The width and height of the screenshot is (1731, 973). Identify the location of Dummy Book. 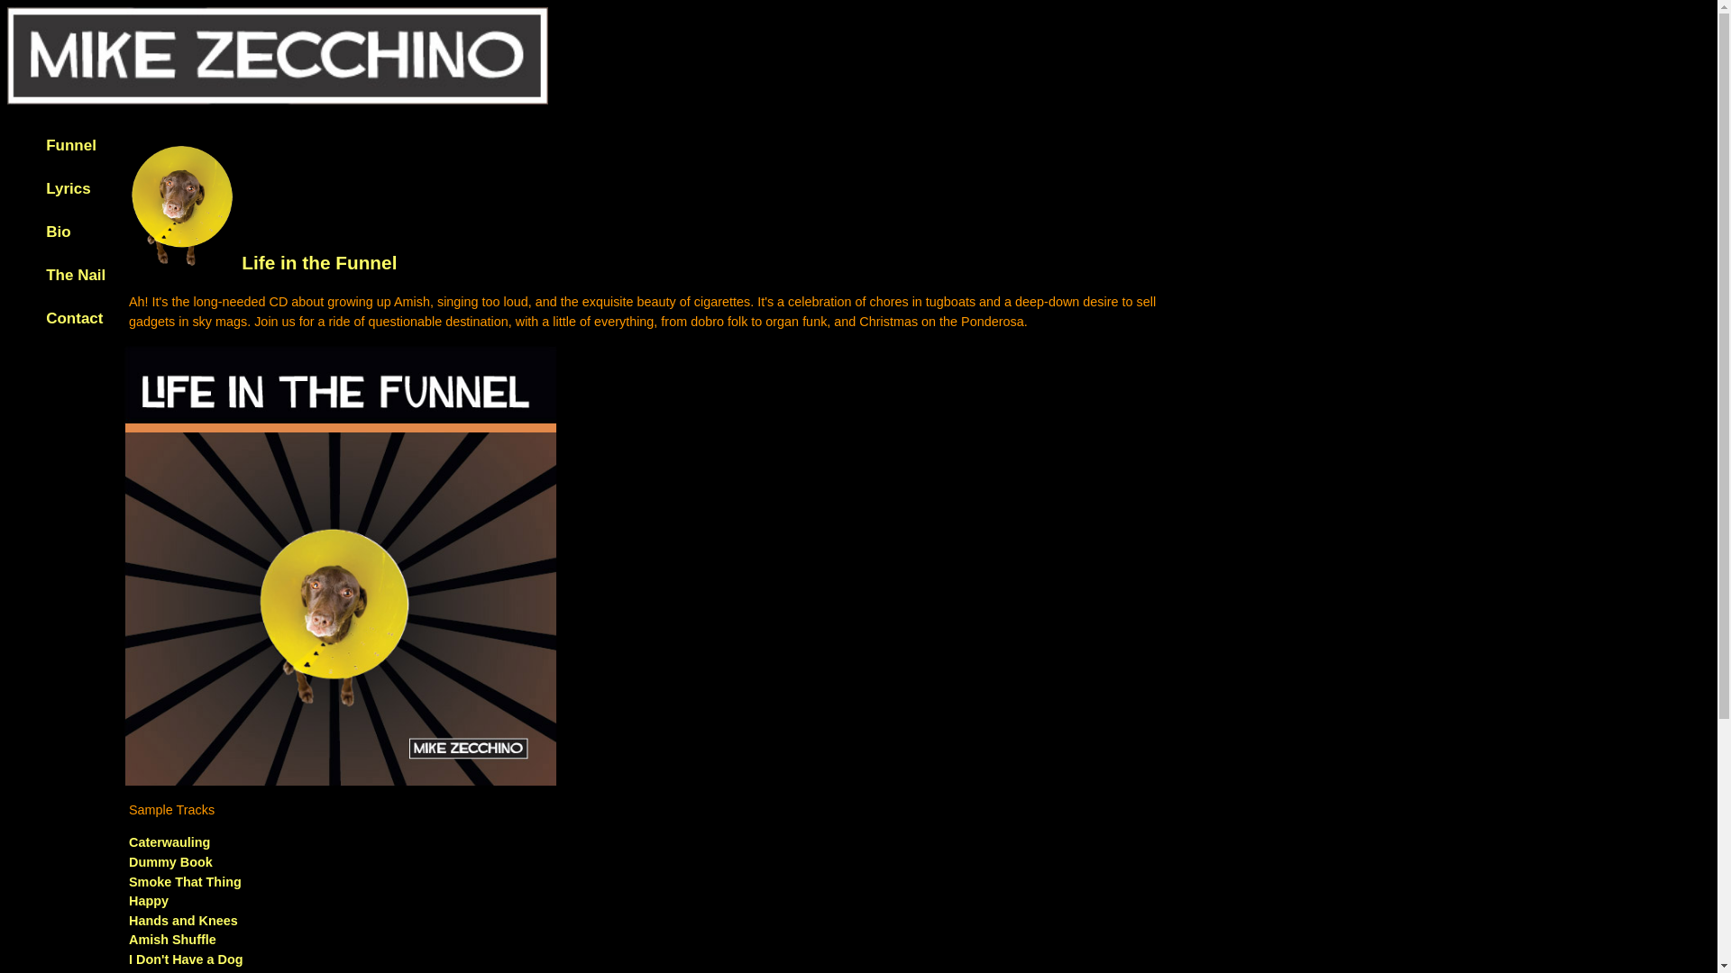
(170, 862).